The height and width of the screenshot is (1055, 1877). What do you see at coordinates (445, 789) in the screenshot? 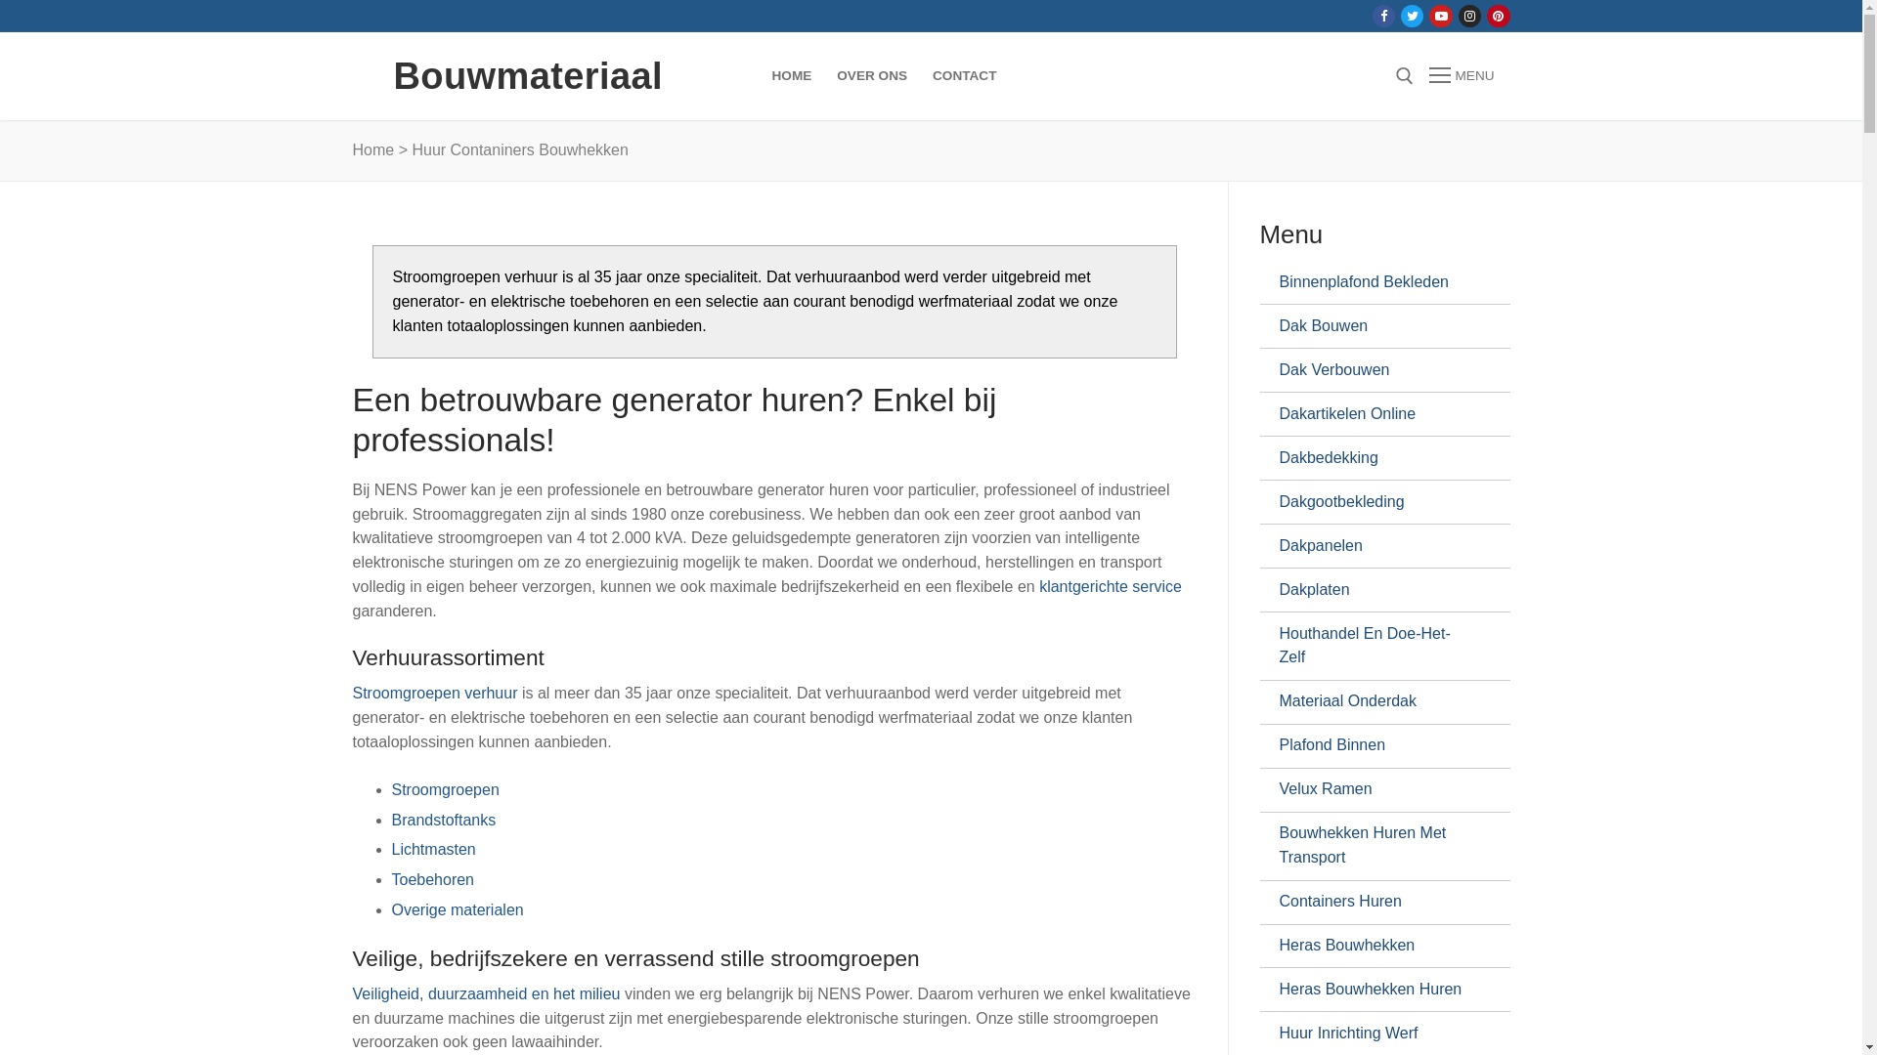
I see `Stroomgroepen` at bounding box center [445, 789].